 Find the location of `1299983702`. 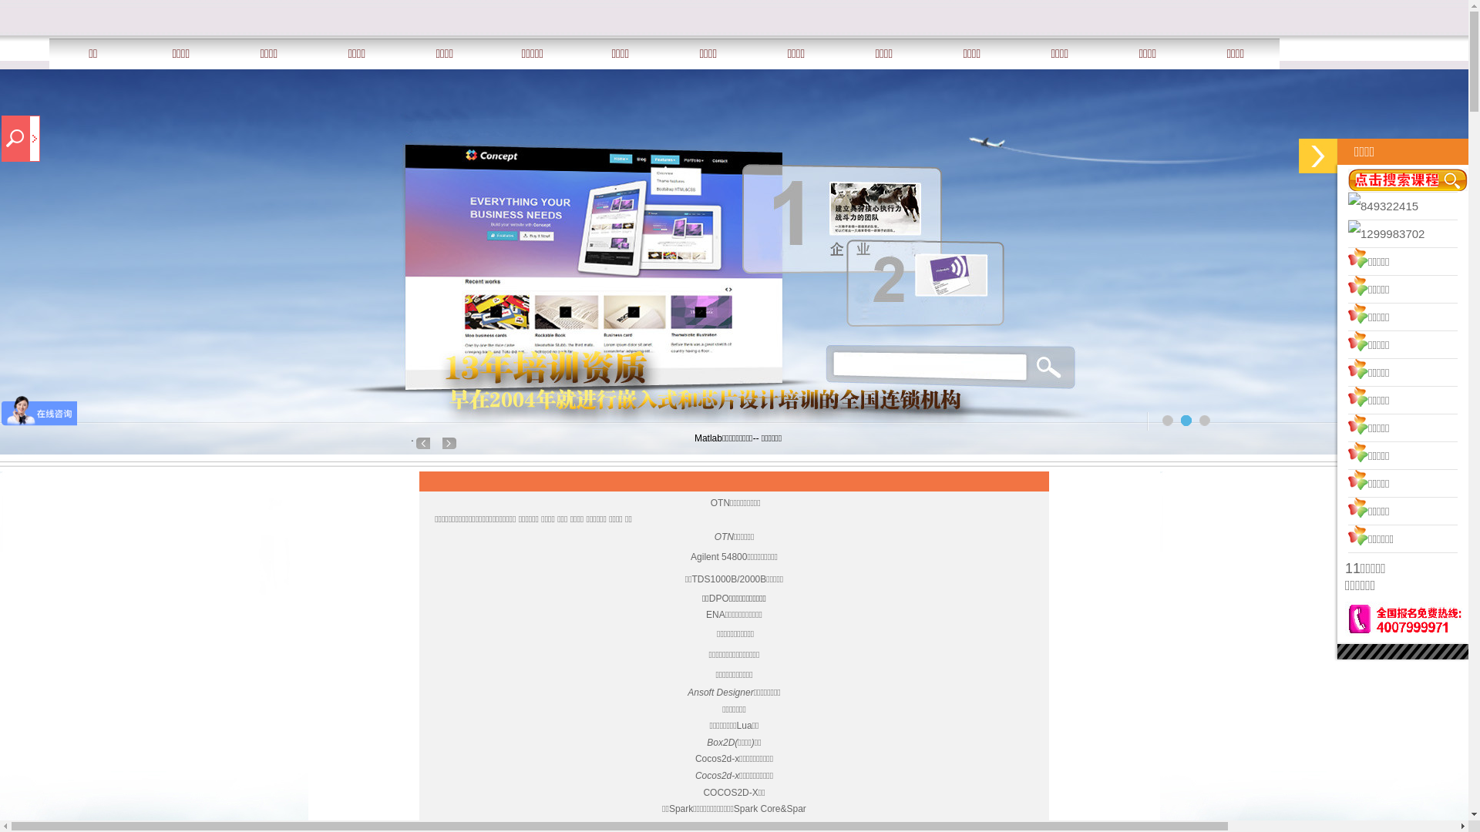

1299983702 is located at coordinates (1392, 233).